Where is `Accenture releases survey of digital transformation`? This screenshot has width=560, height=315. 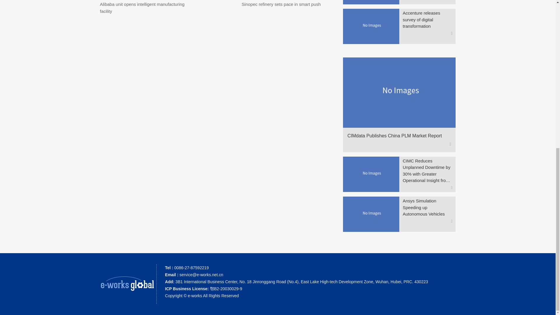 Accenture releases survey of digital transformation is located at coordinates (428, 20).